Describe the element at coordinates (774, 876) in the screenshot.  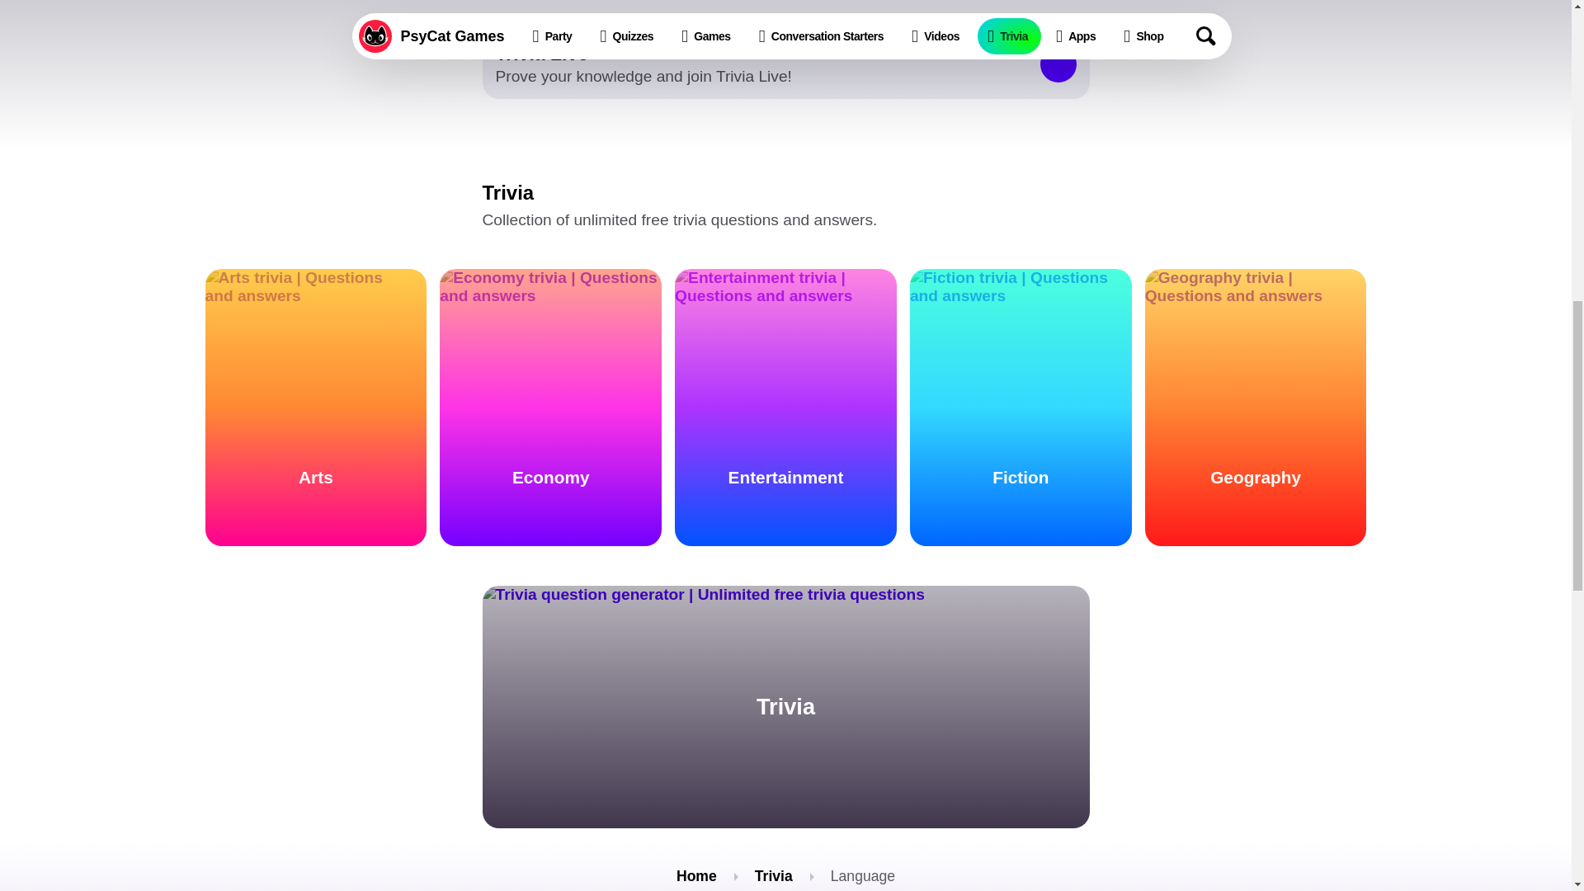
I see `Trivia` at that location.